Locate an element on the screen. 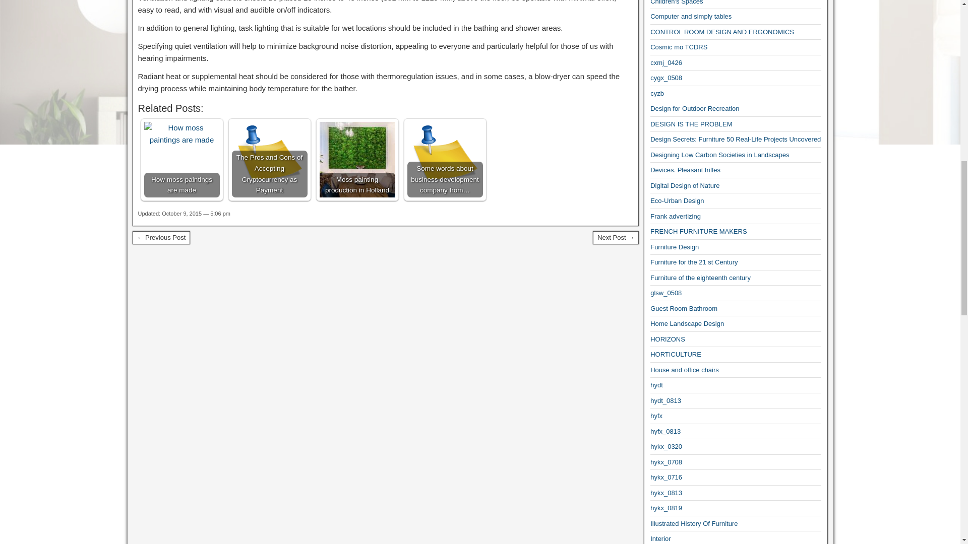 Image resolution: width=968 pixels, height=544 pixels. Moss painting production in Holland is located at coordinates (357, 159).